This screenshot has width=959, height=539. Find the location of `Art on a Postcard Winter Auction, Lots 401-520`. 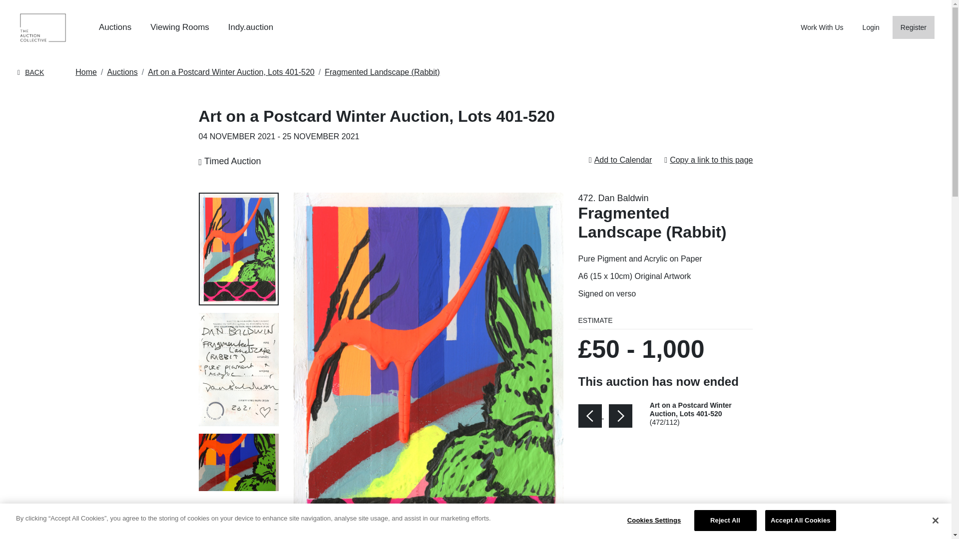

Art on a Postcard Winter Auction, Lots 401-520 is located at coordinates (231, 72).